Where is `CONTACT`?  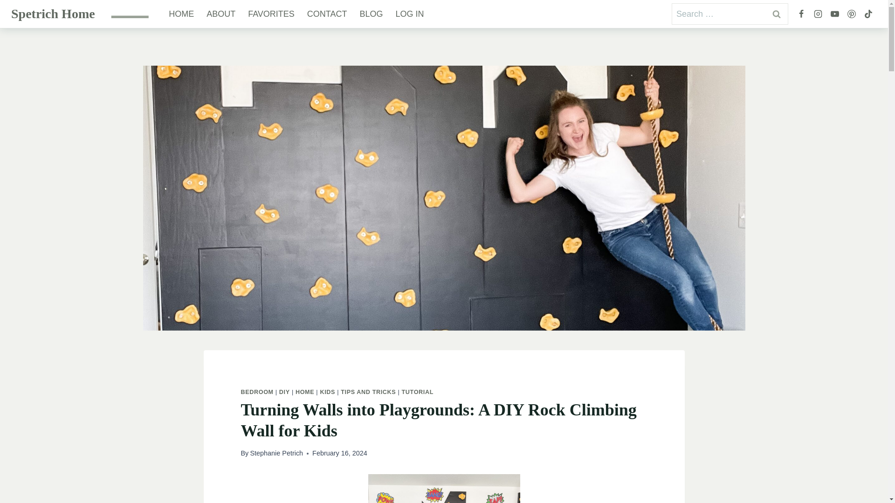 CONTACT is located at coordinates (327, 14).